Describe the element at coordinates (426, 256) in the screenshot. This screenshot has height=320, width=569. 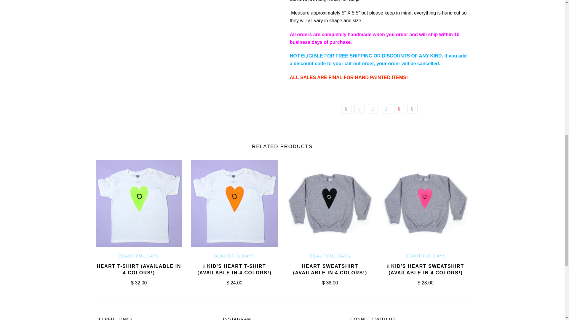
I see `BEAUTIFUL DAYS` at that location.